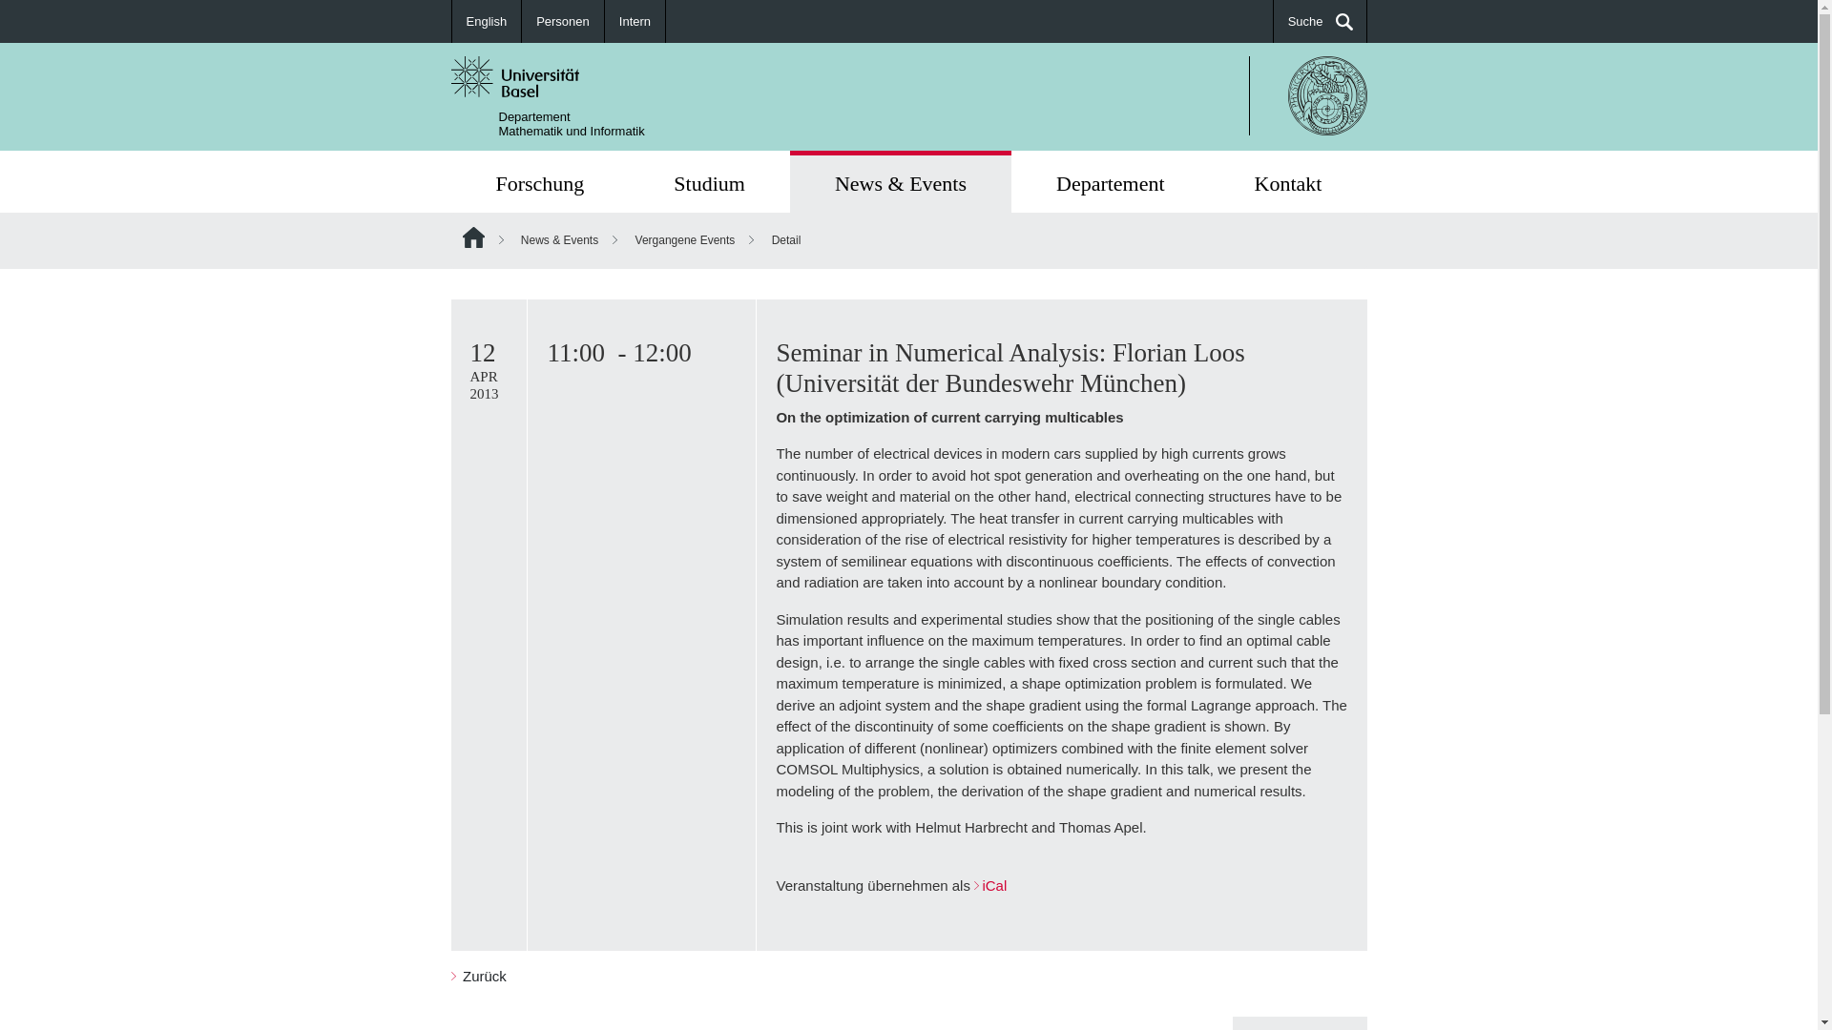 The image size is (1832, 1030). What do you see at coordinates (685, 240) in the screenshot?
I see `Vergangene Events` at bounding box center [685, 240].